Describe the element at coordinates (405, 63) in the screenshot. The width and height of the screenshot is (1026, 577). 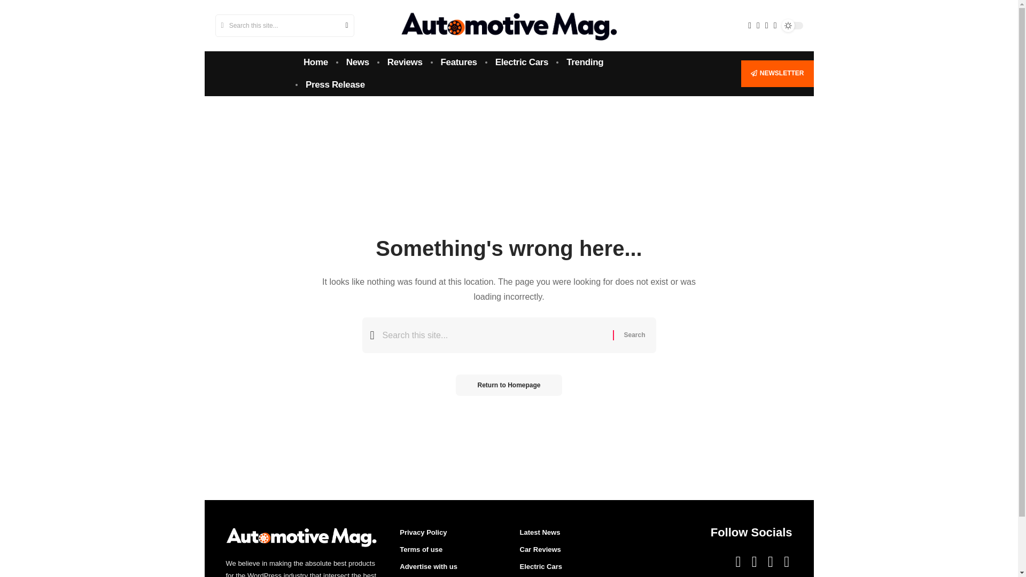
I see `Reviews` at that location.